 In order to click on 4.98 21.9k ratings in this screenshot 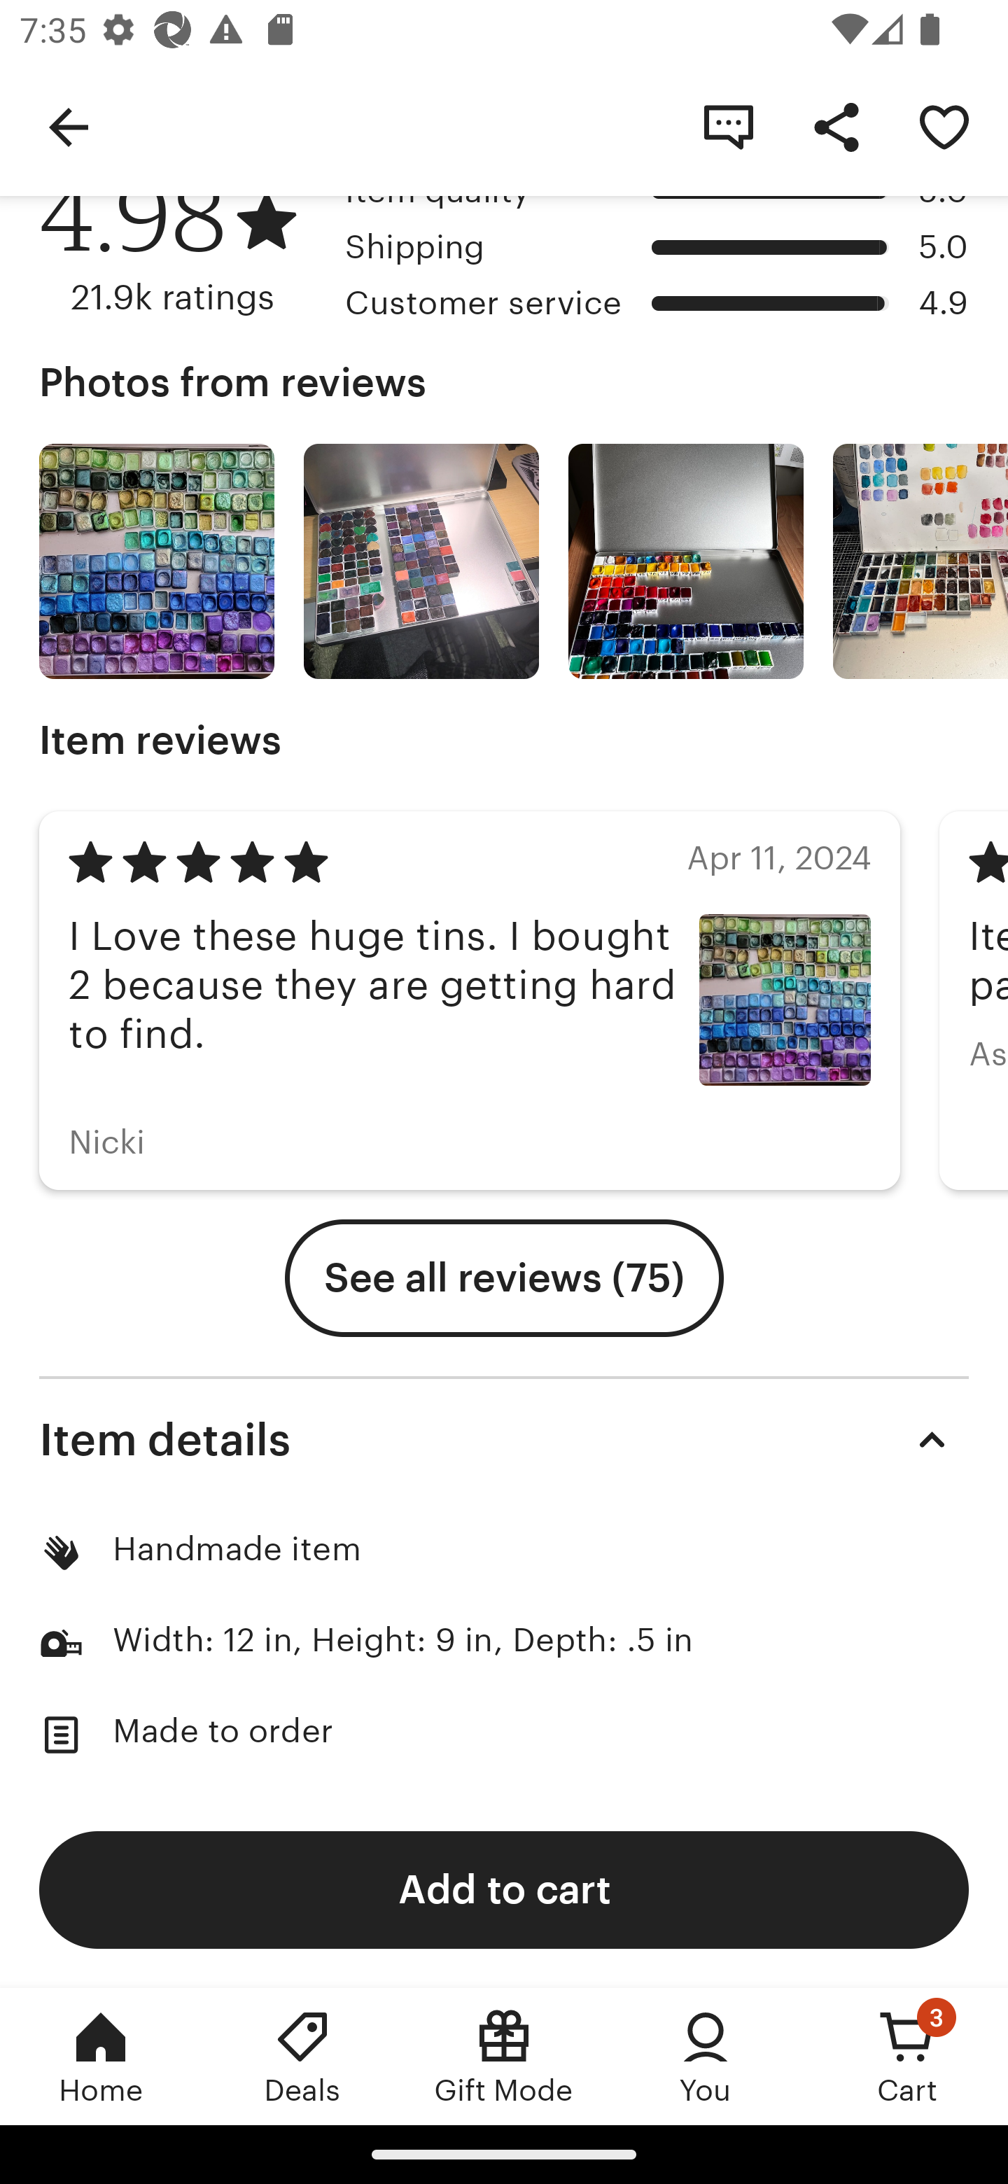, I will do `click(182, 244)`.